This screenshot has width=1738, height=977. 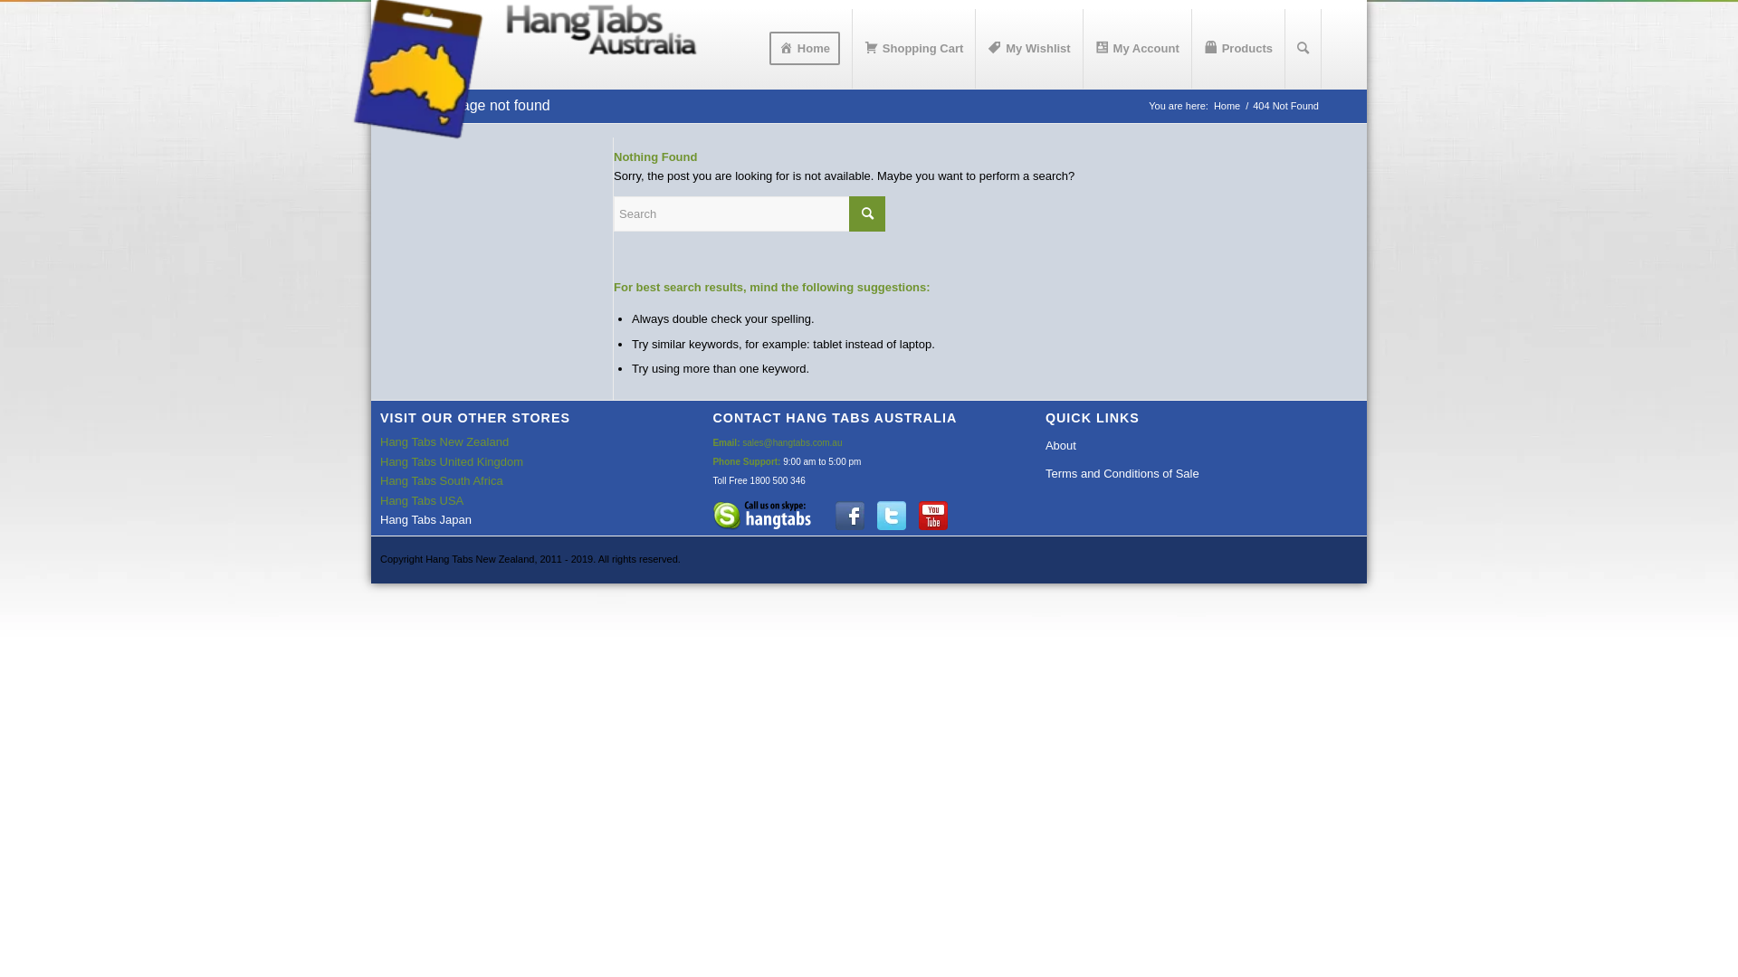 I want to click on My Account, so click(x=1137, y=49).